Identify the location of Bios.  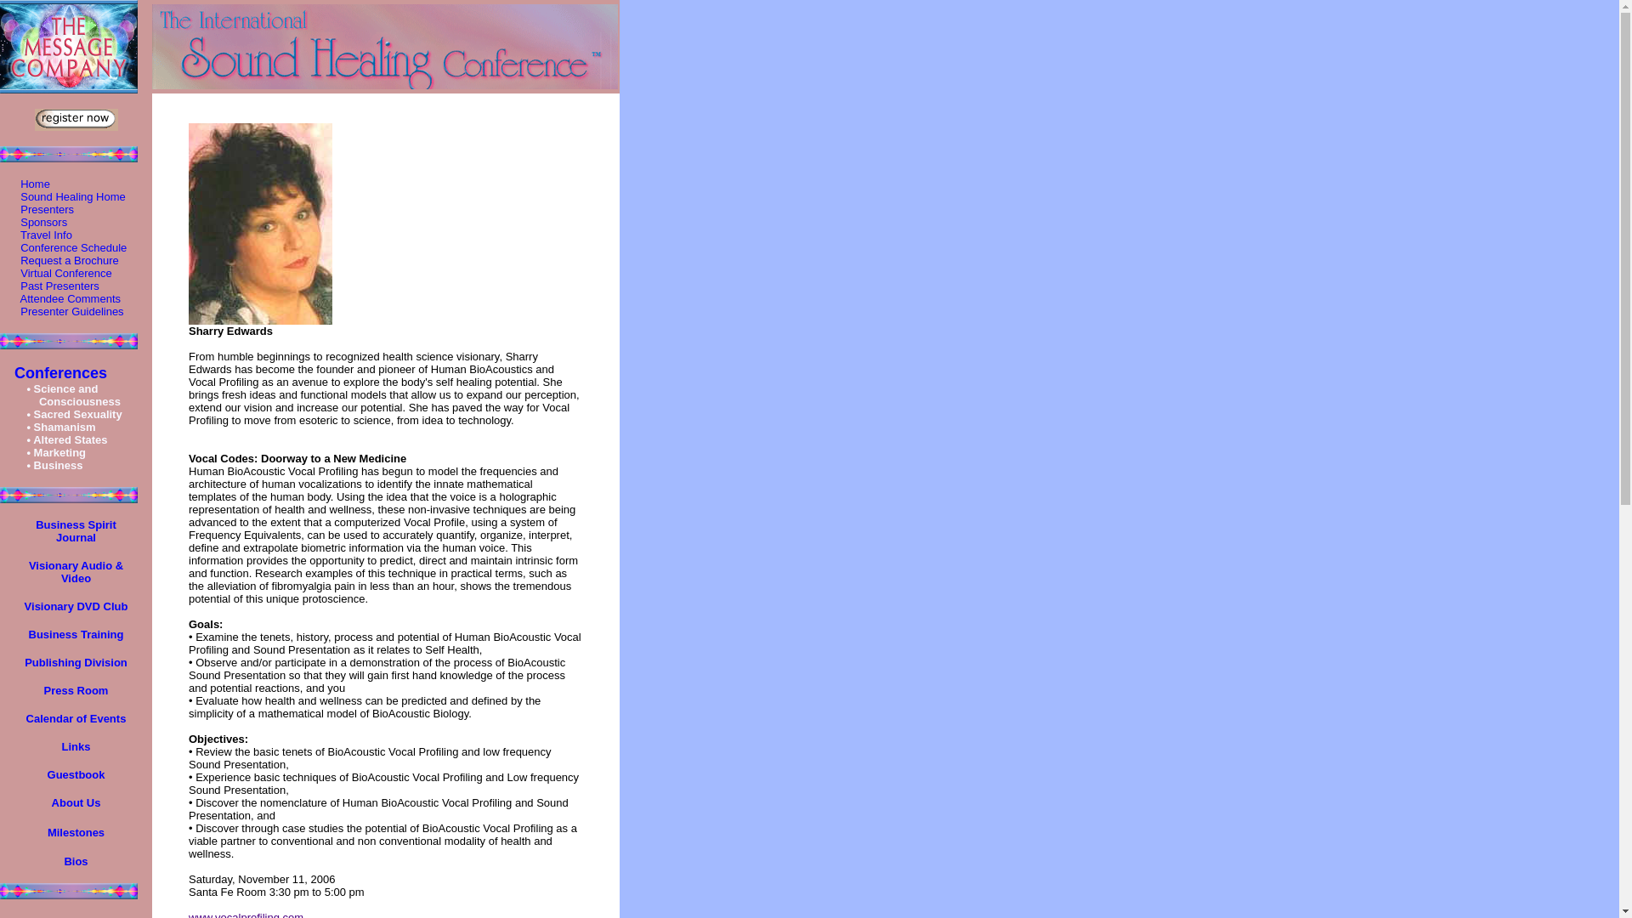
(75, 860).